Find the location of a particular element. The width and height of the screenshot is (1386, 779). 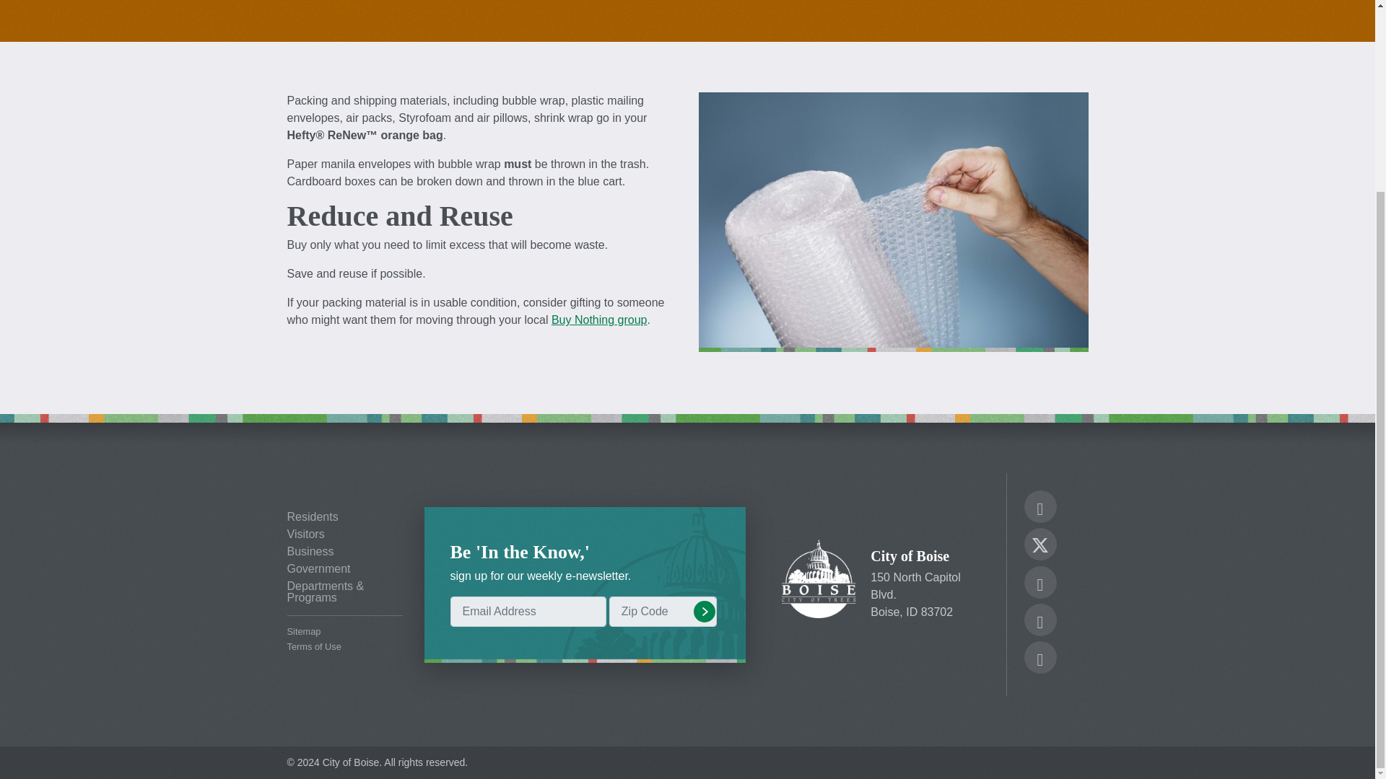

LinkedIn is located at coordinates (1039, 659).